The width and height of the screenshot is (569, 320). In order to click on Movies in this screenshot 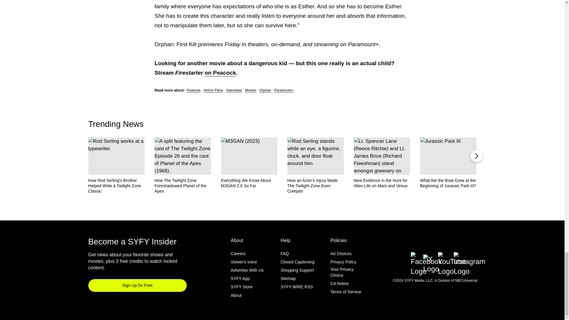, I will do `click(251, 90)`.